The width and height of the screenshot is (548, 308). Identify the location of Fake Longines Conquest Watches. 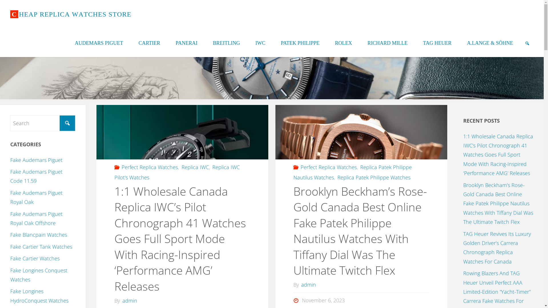
(39, 275).